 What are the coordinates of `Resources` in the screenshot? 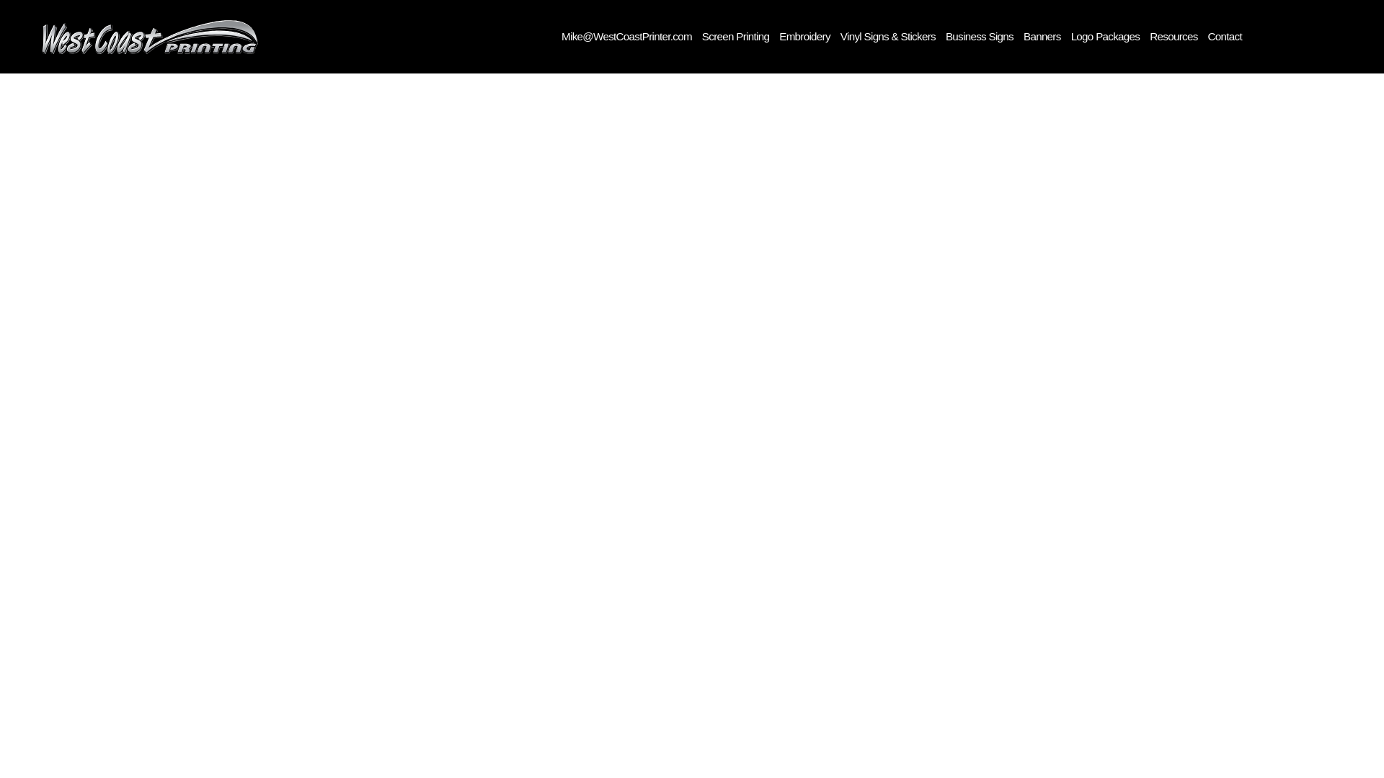 It's located at (1174, 36).